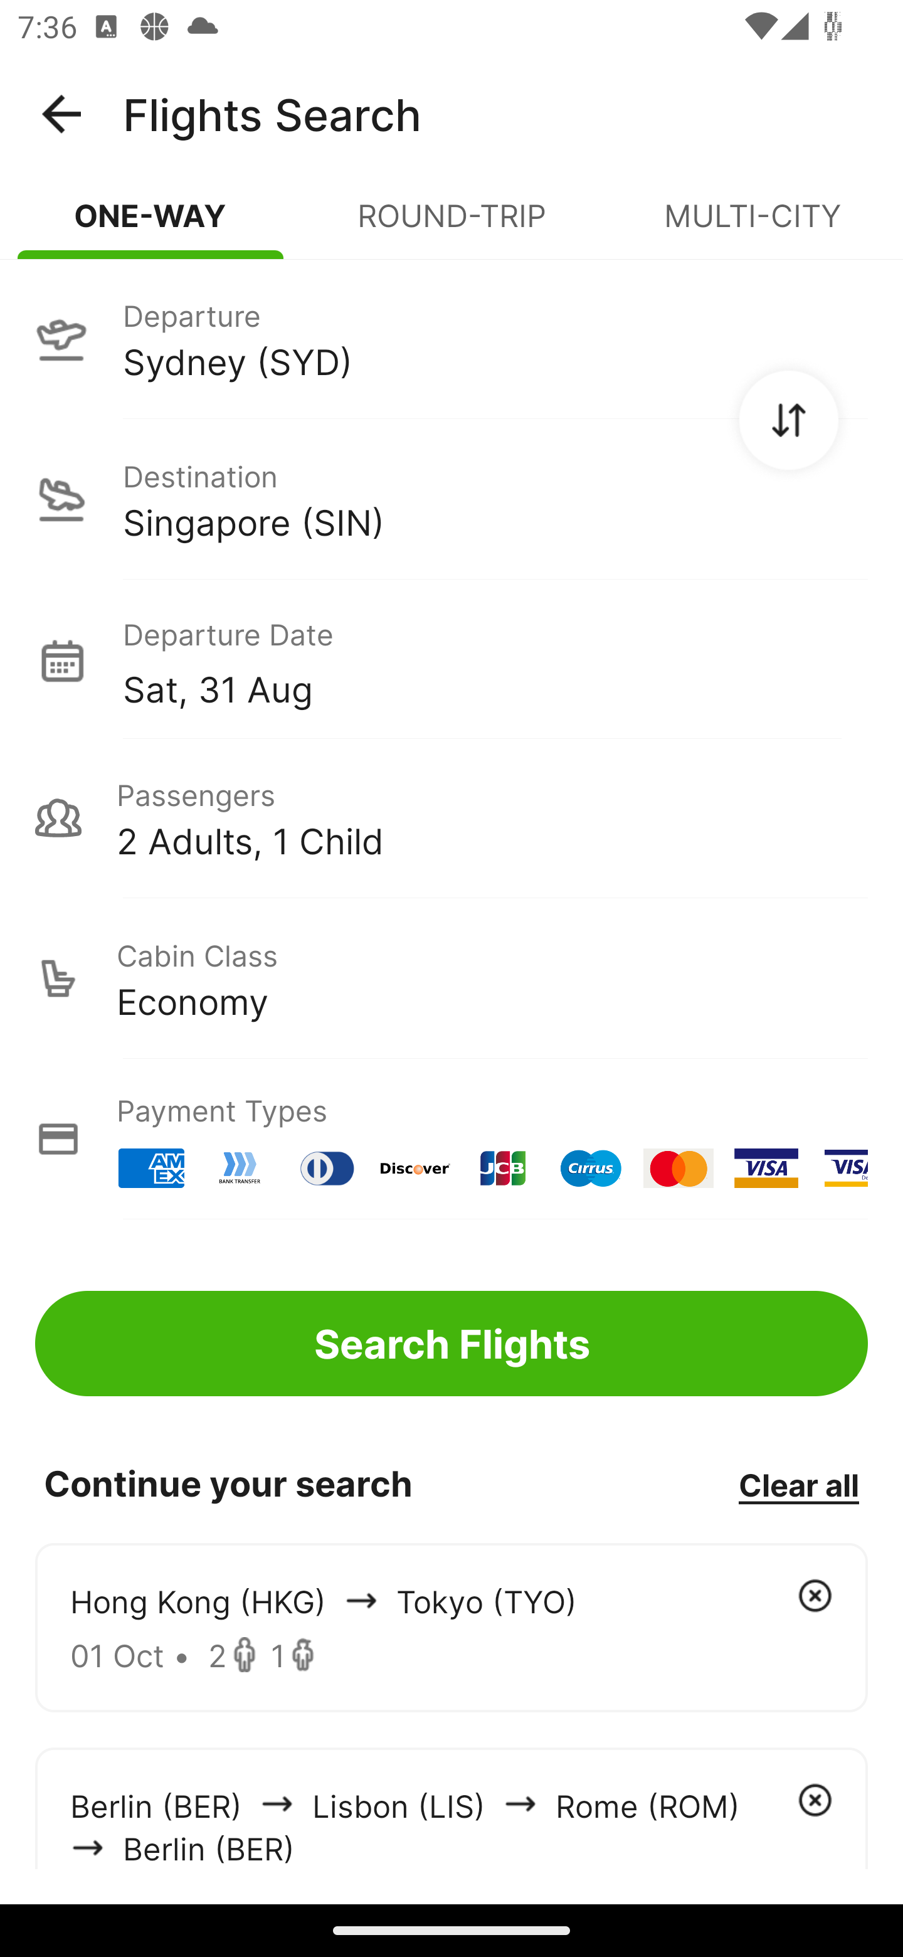  Describe the element at coordinates (451, 1344) in the screenshot. I see `Search Flights` at that location.